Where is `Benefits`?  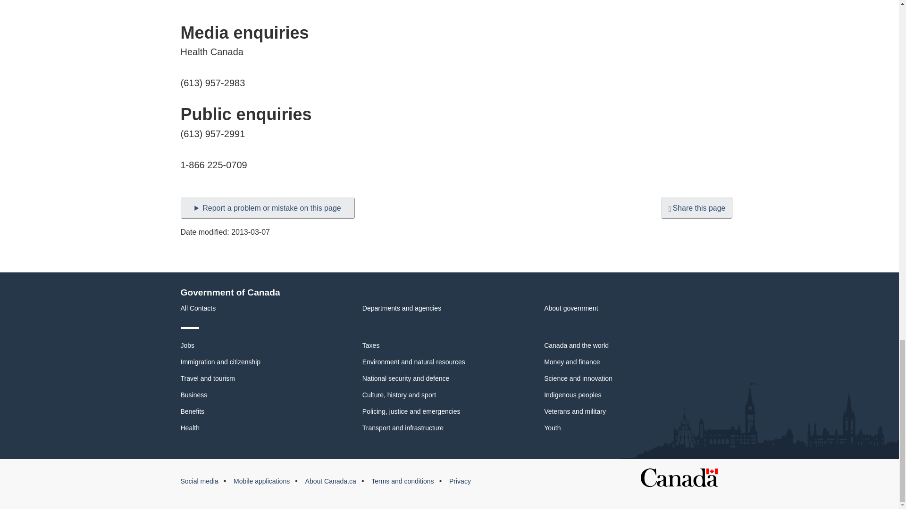 Benefits is located at coordinates (193, 411).